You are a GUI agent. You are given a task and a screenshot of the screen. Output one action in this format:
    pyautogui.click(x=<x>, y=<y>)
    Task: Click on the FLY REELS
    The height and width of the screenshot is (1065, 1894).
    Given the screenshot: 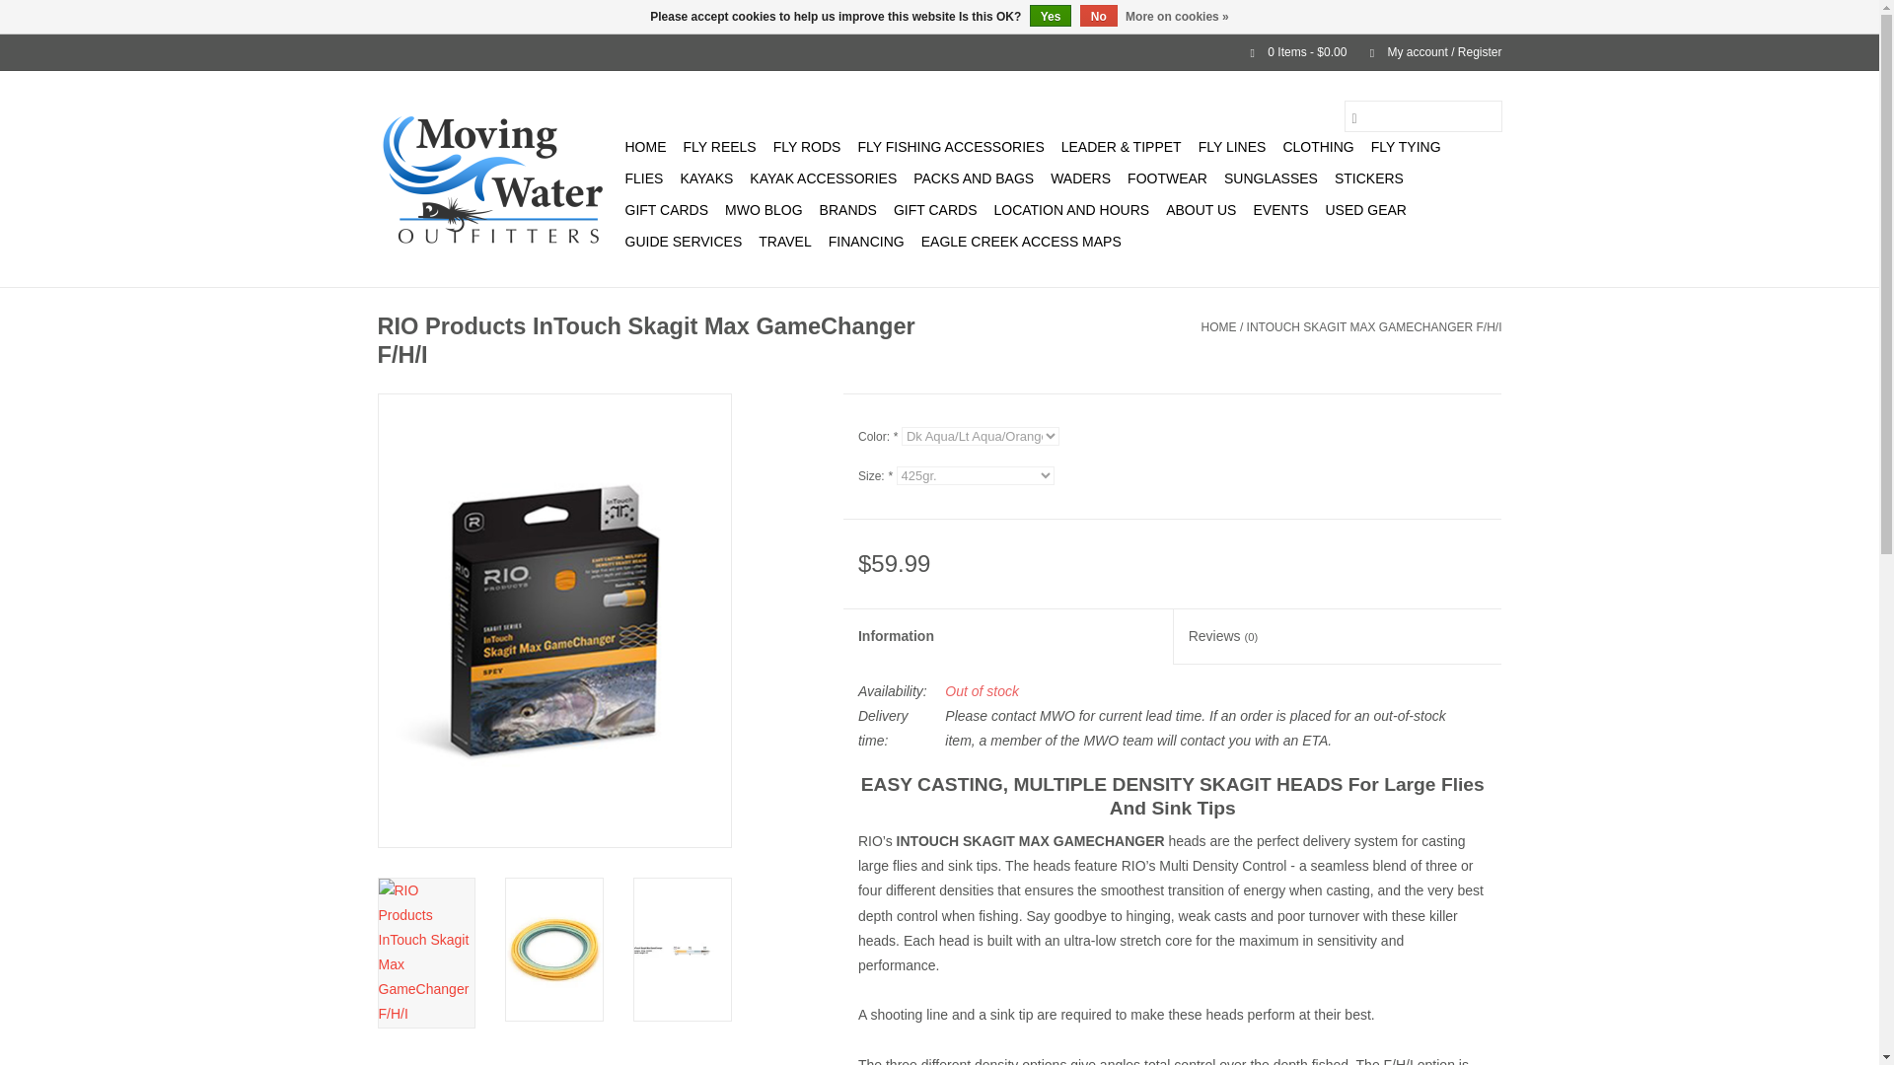 What is the action you would take?
    pyautogui.click(x=718, y=146)
    